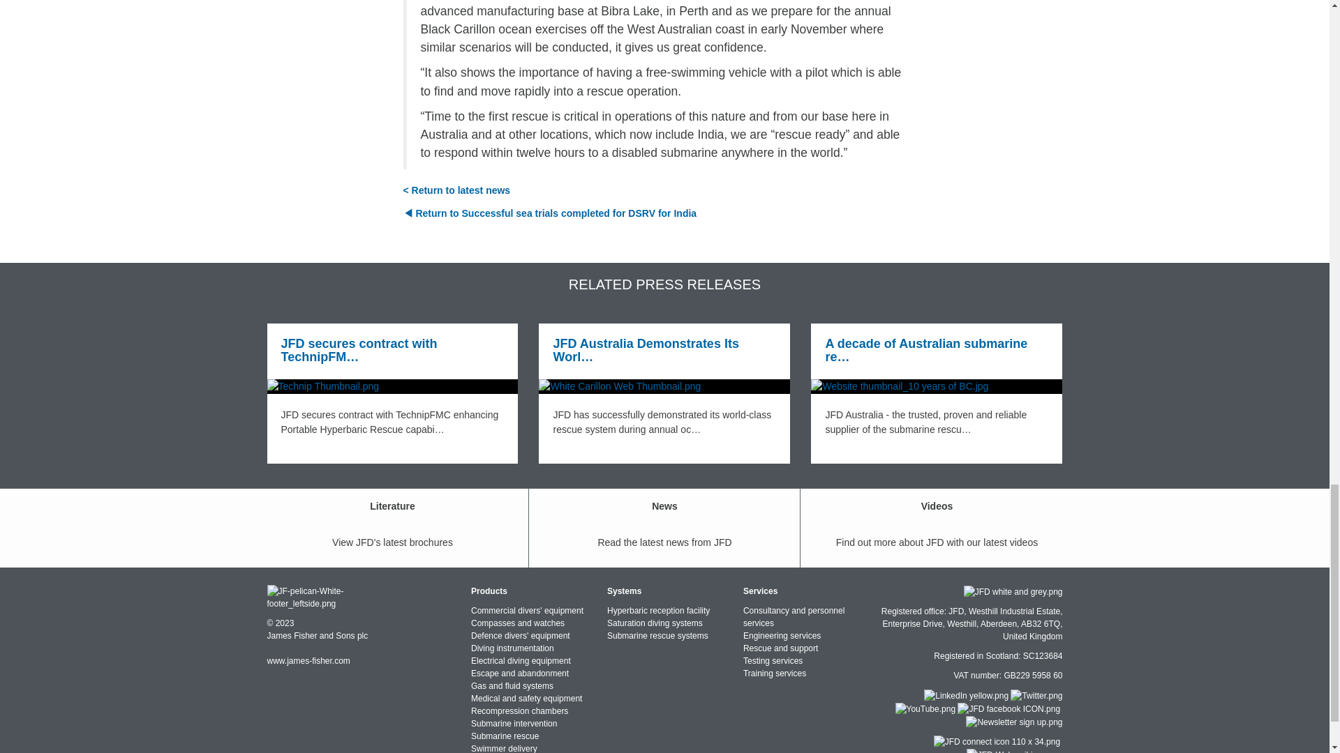  I want to click on Gas and fluid systems, so click(512, 686).